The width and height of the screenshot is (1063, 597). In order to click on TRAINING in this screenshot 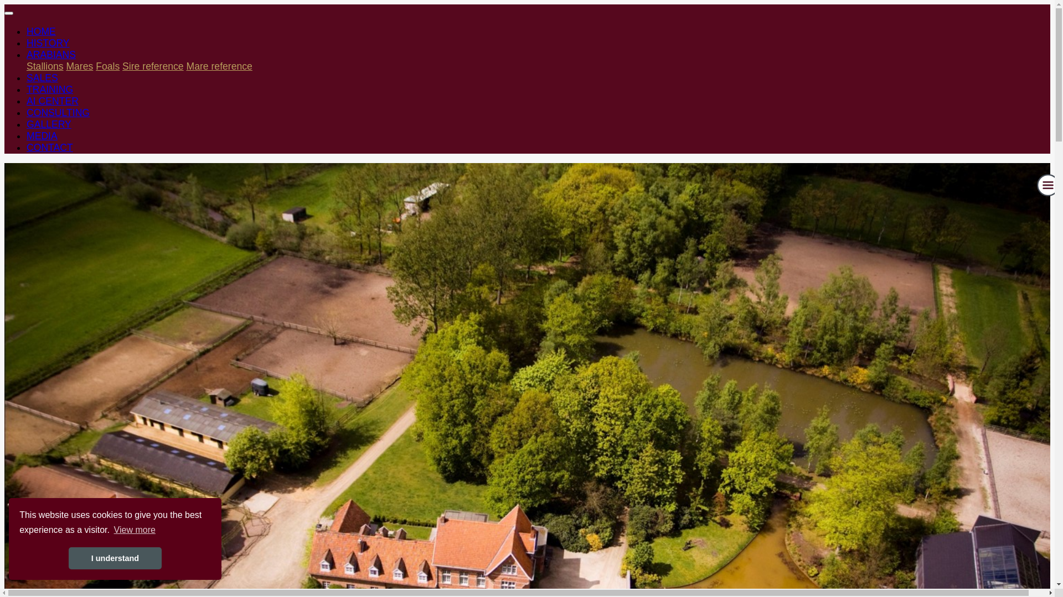, I will do `click(50, 90)`.